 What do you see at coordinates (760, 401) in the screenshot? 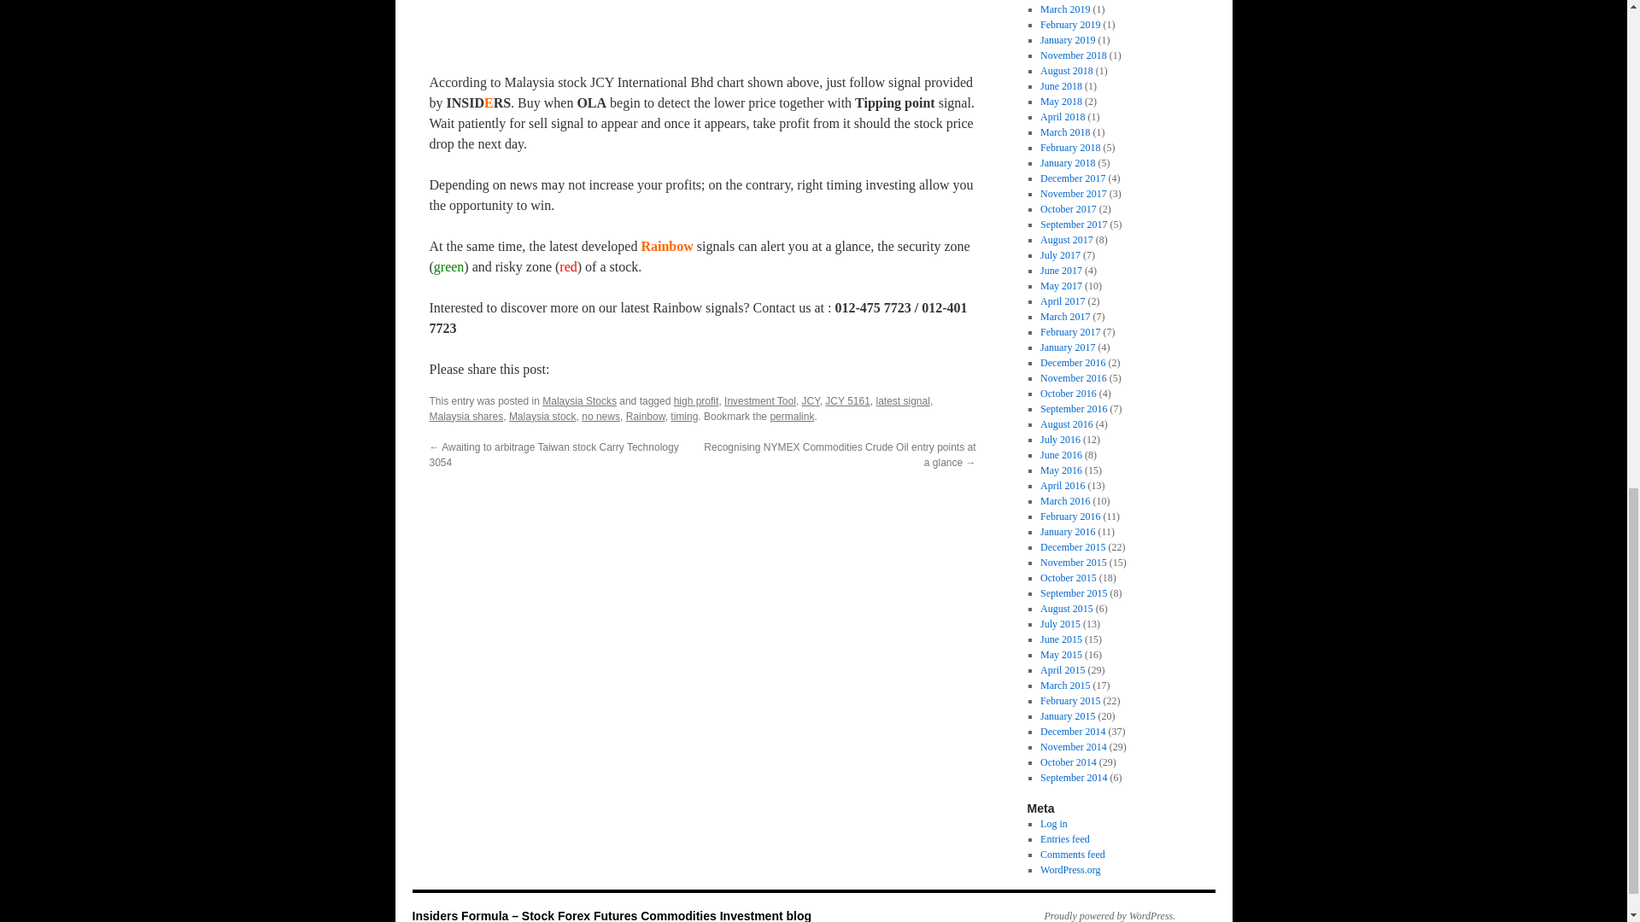
I see `Investment Tool` at bounding box center [760, 401].